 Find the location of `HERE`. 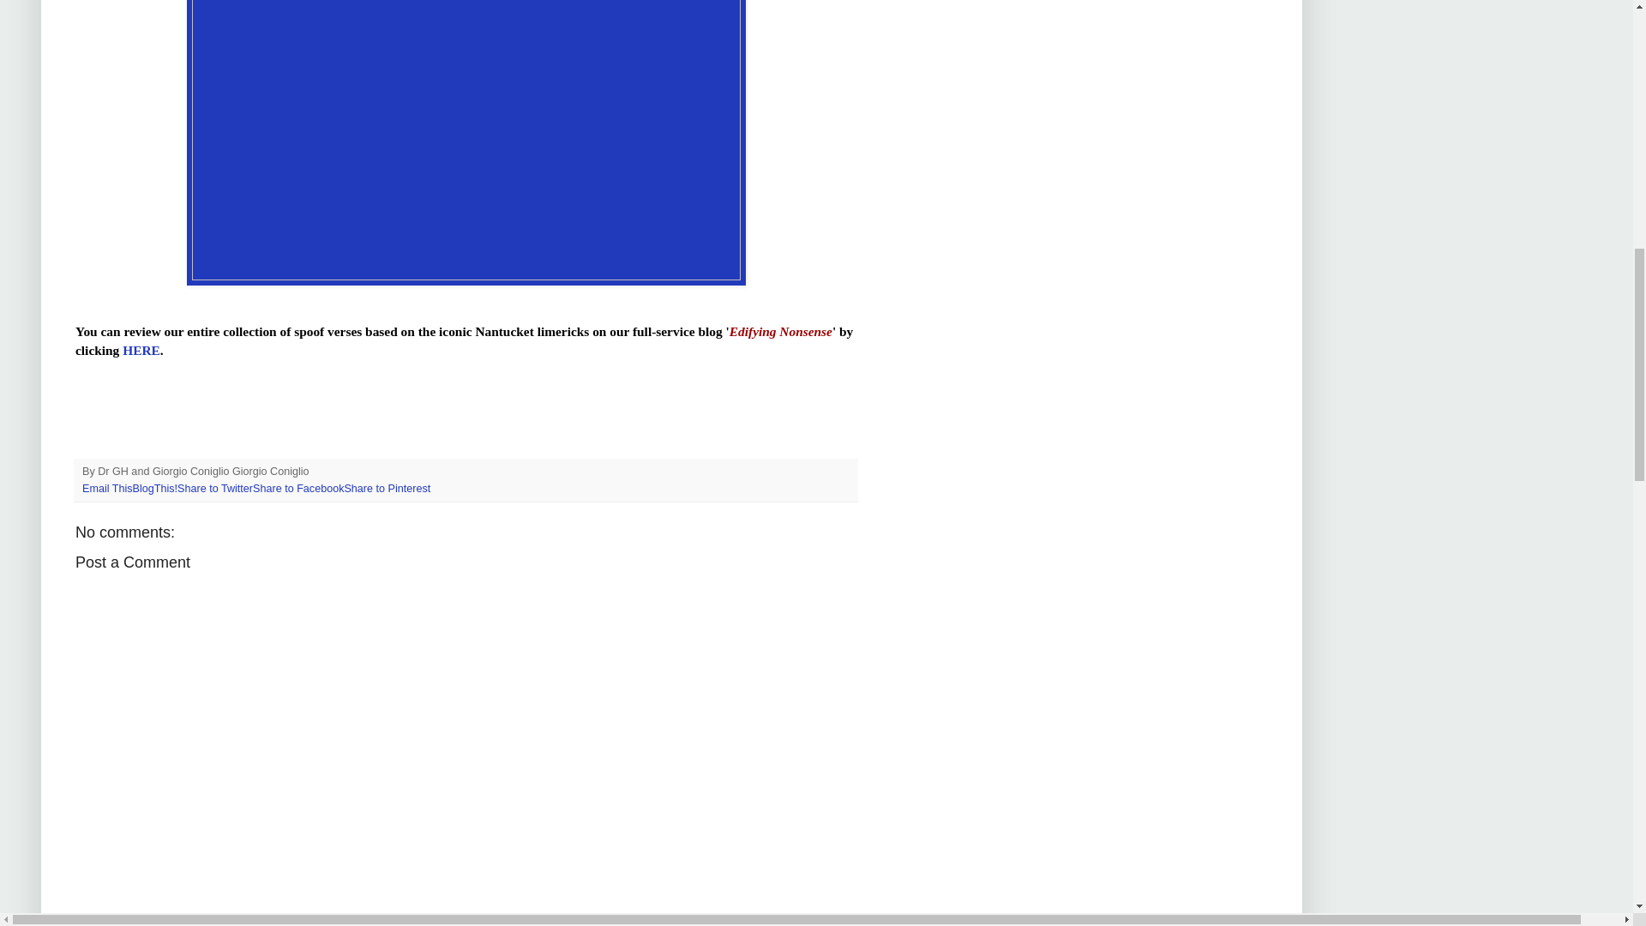

HERE is located at coordinates (141, 350).